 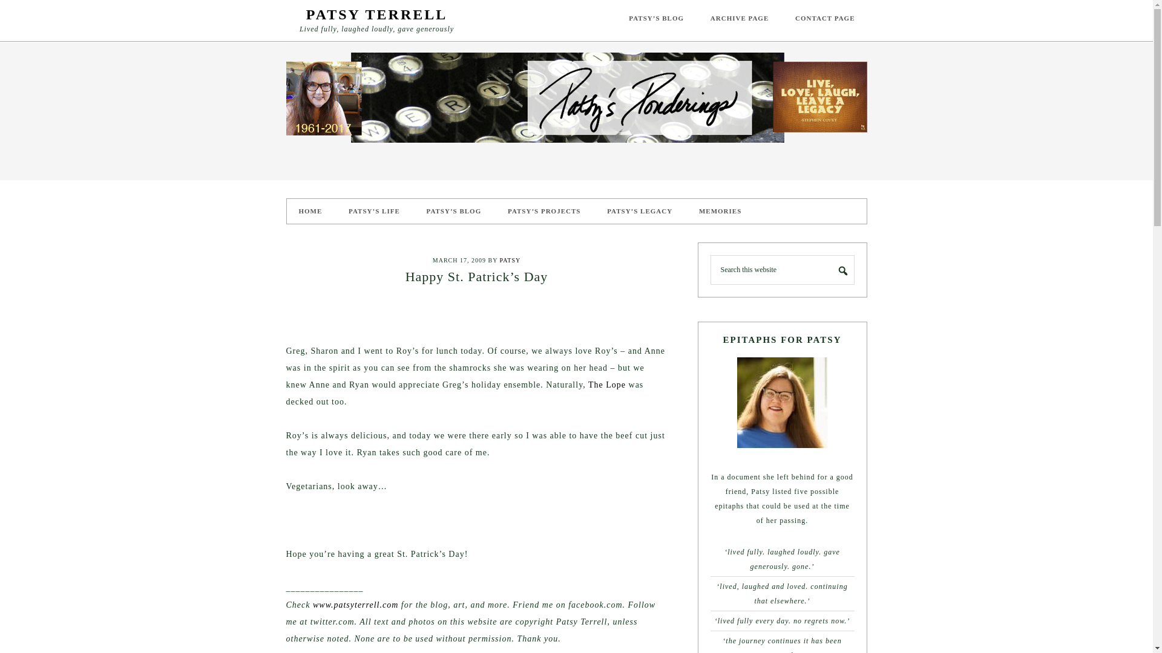 What do you see at coordinates (606, 385) in the screenshot?
I see `The Lope` at bounding box center [606, 385].